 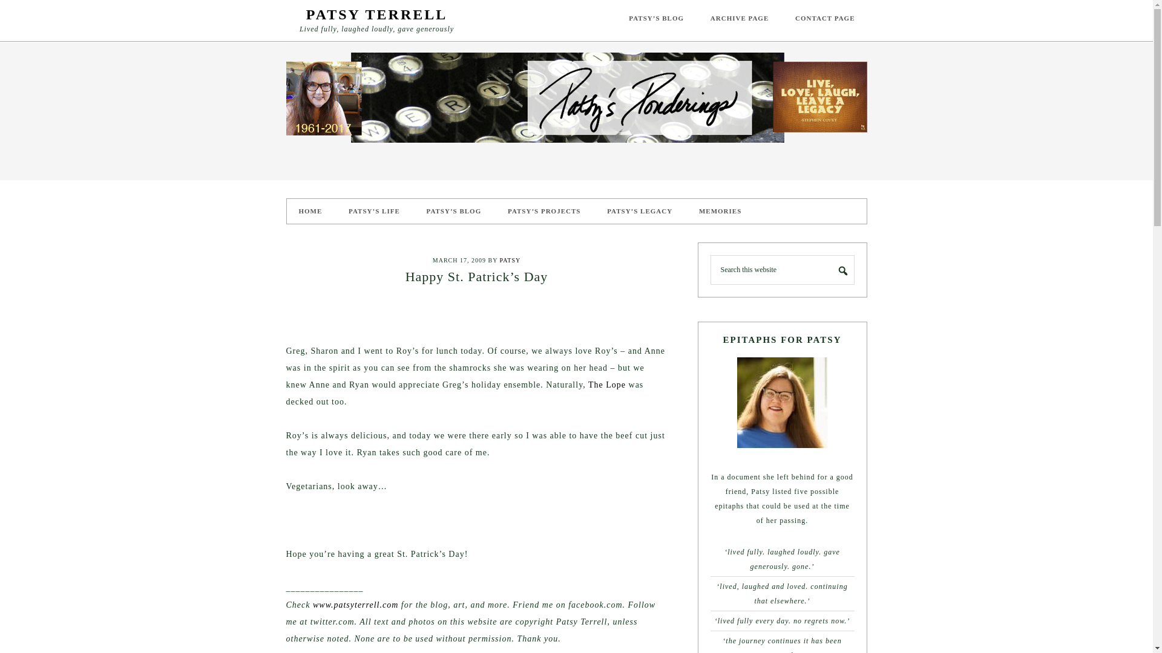 What do you see at coordinates (606, 385) in the screenshot?
I see `The Lope` at bounding box center [606, 385].